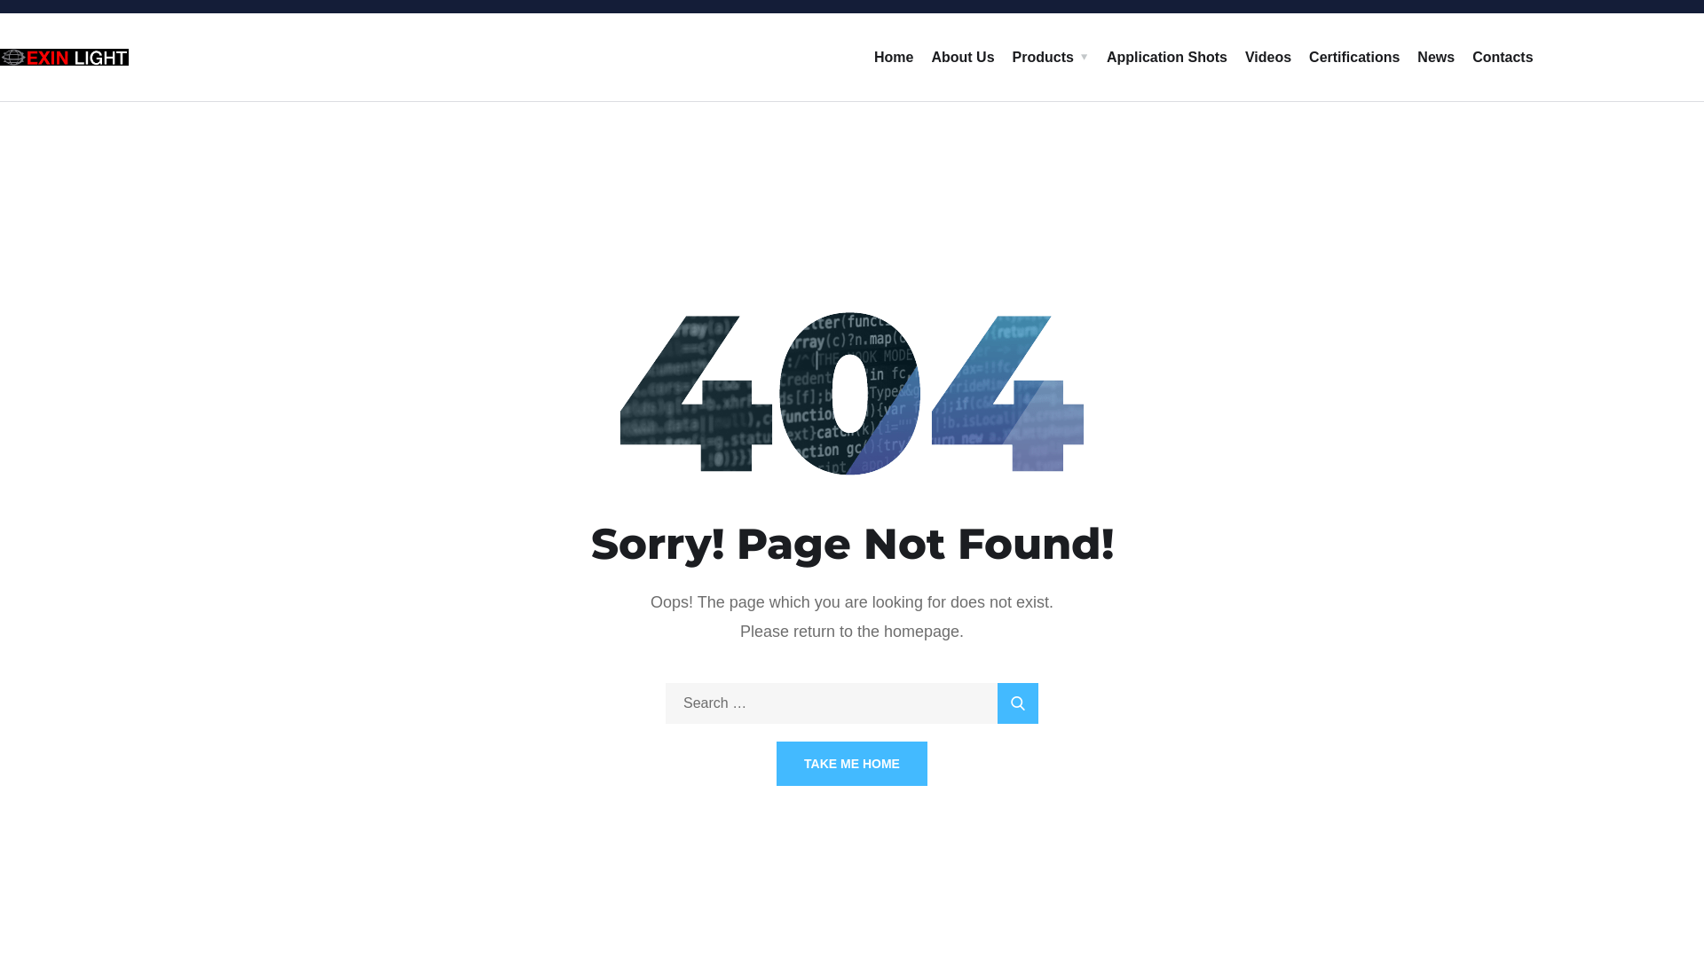 This screenshot has width=1704, height=958. I want to click on TAKE ME HOME, so click(852, 764).